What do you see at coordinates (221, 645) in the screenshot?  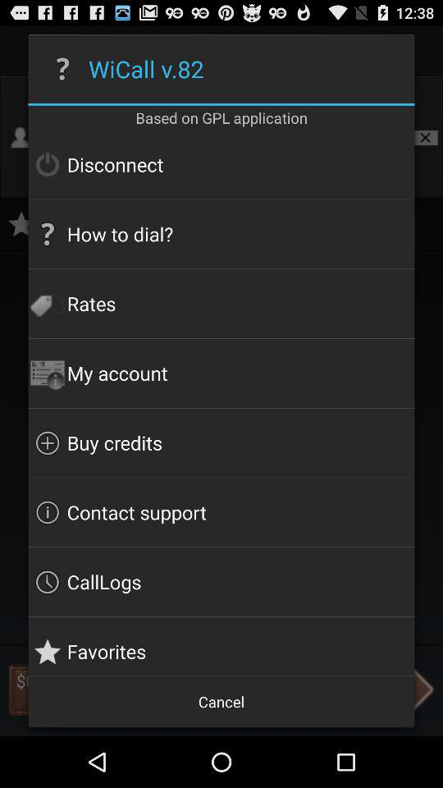 I see `turn off button above cancel item` at bounding box center [221, 645].